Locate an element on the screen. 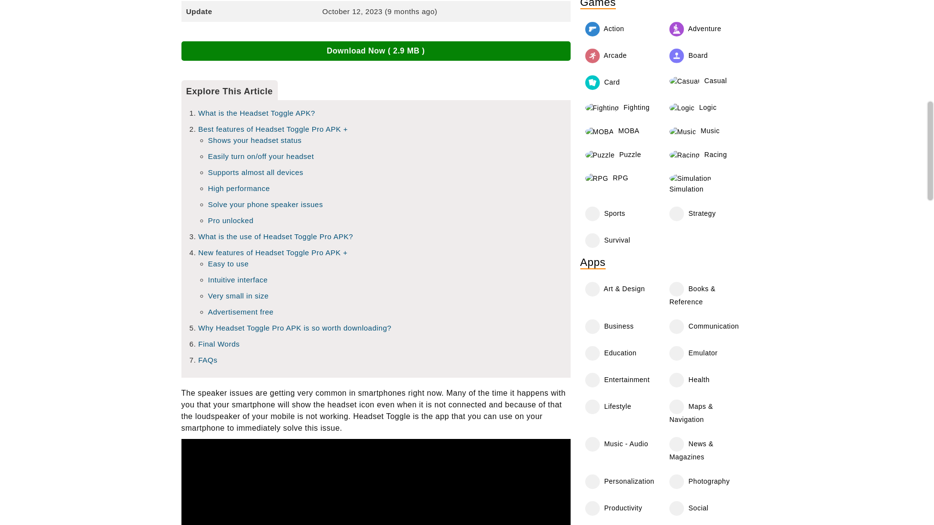 Image resolution: width=934 pixels, height=525 pixels. New features of Headset Toggle Pro APK is located at coordinates (272, 252).